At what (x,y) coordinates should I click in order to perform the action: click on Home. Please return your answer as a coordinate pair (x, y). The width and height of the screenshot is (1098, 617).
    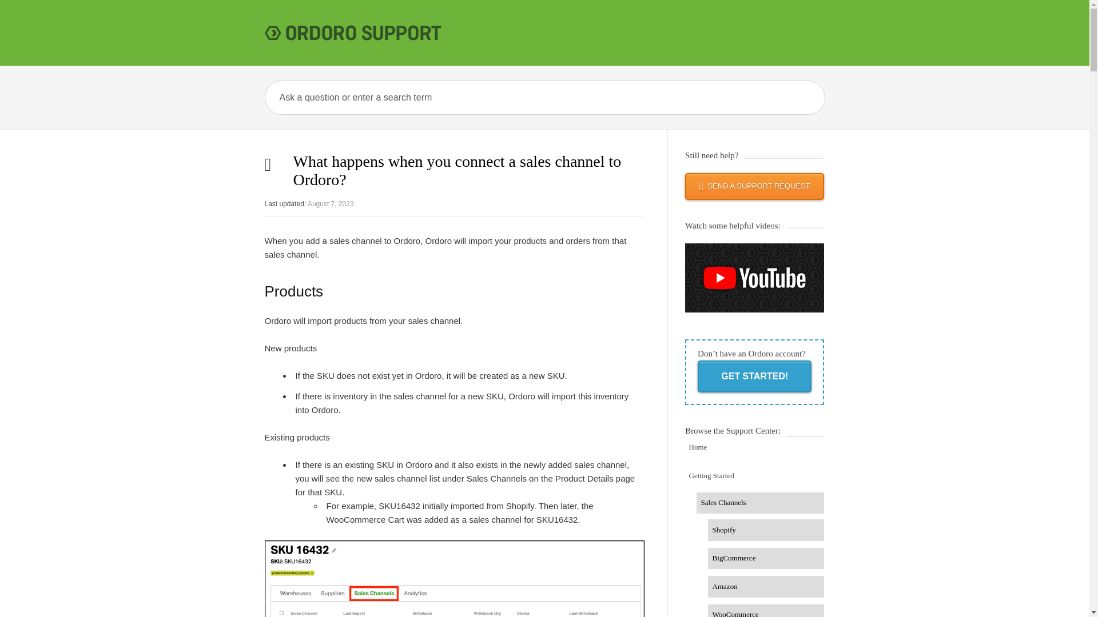
    Looking at the image, I should click on (755, 448).